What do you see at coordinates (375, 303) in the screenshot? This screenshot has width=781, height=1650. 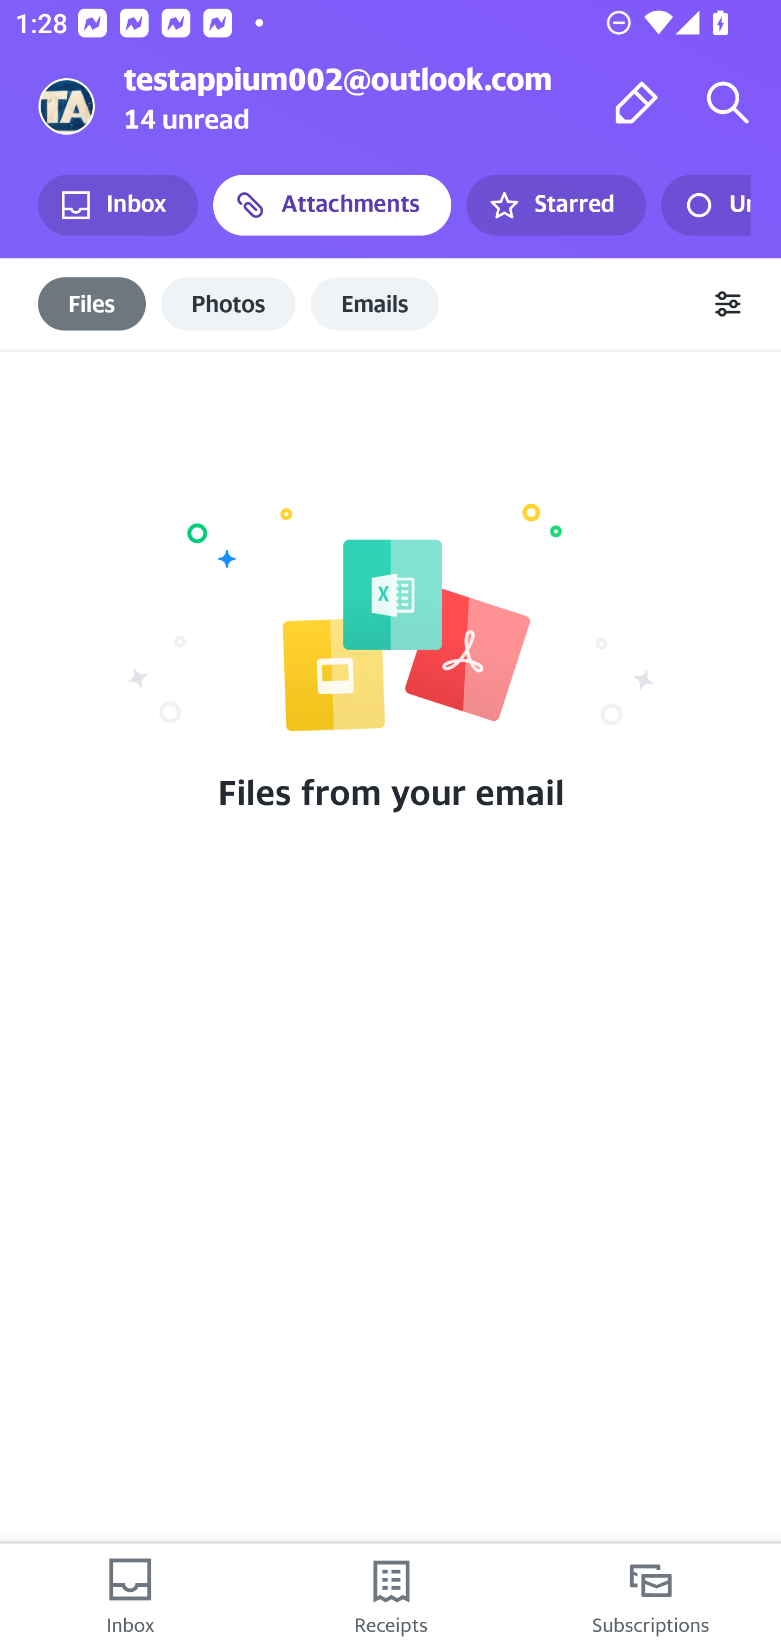 I see `Emails` at bounding box center [375, 303].